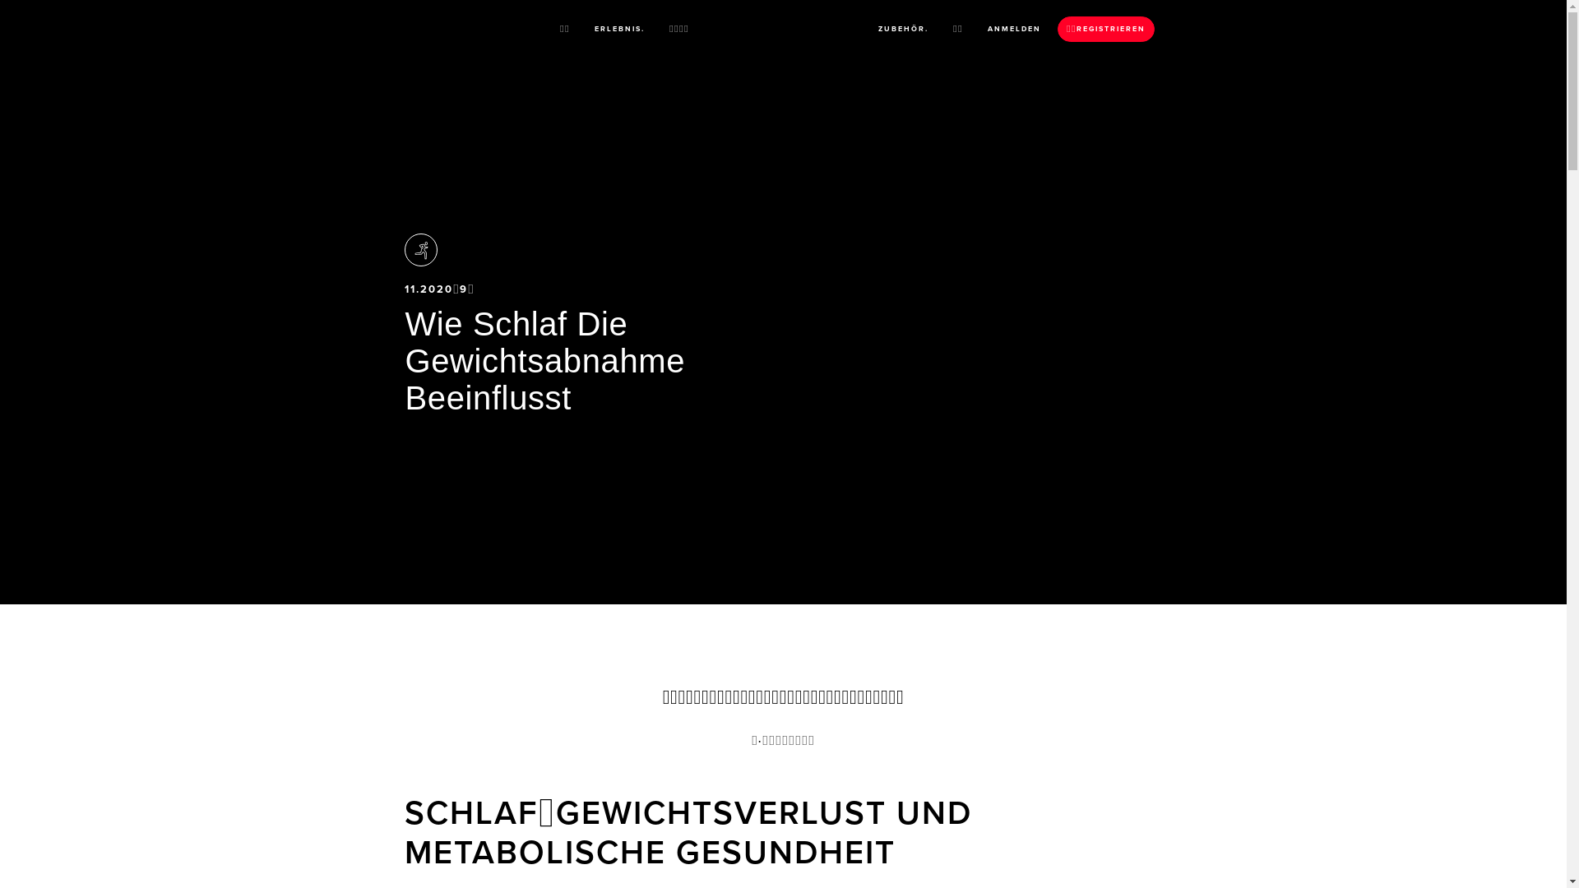 The width and height of the screenshot is (1579, 888). What do you see at coordinates (1528, 34) in the screenshot?
I see `English` at bounding box center [1528, 34].